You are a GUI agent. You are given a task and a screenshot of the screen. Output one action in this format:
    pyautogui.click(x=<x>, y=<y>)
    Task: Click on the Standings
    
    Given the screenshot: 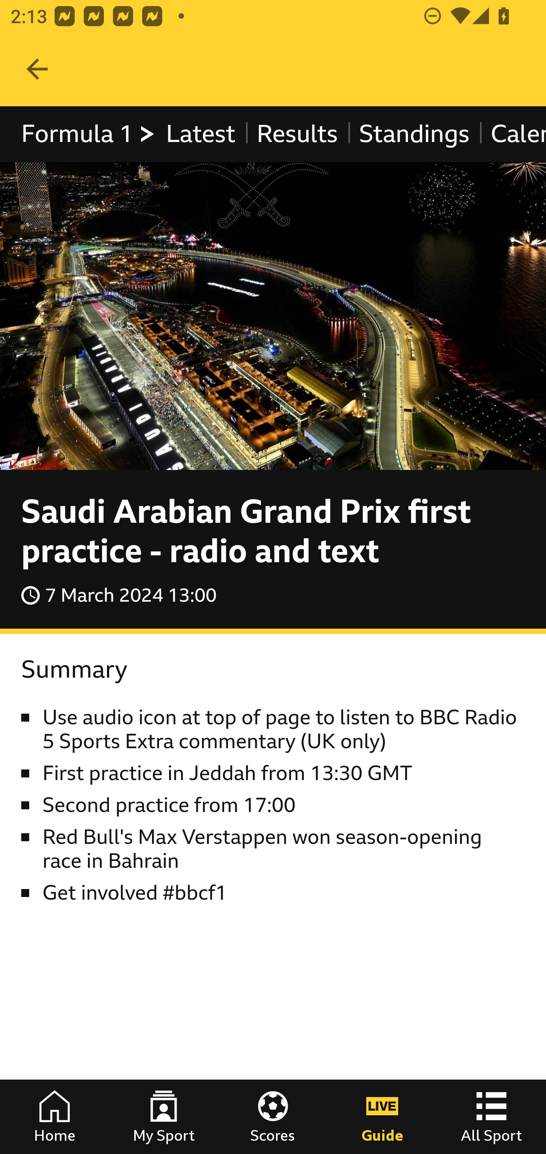 What is the action you would take?
    pyautogui.click(x=415, y=134)
    